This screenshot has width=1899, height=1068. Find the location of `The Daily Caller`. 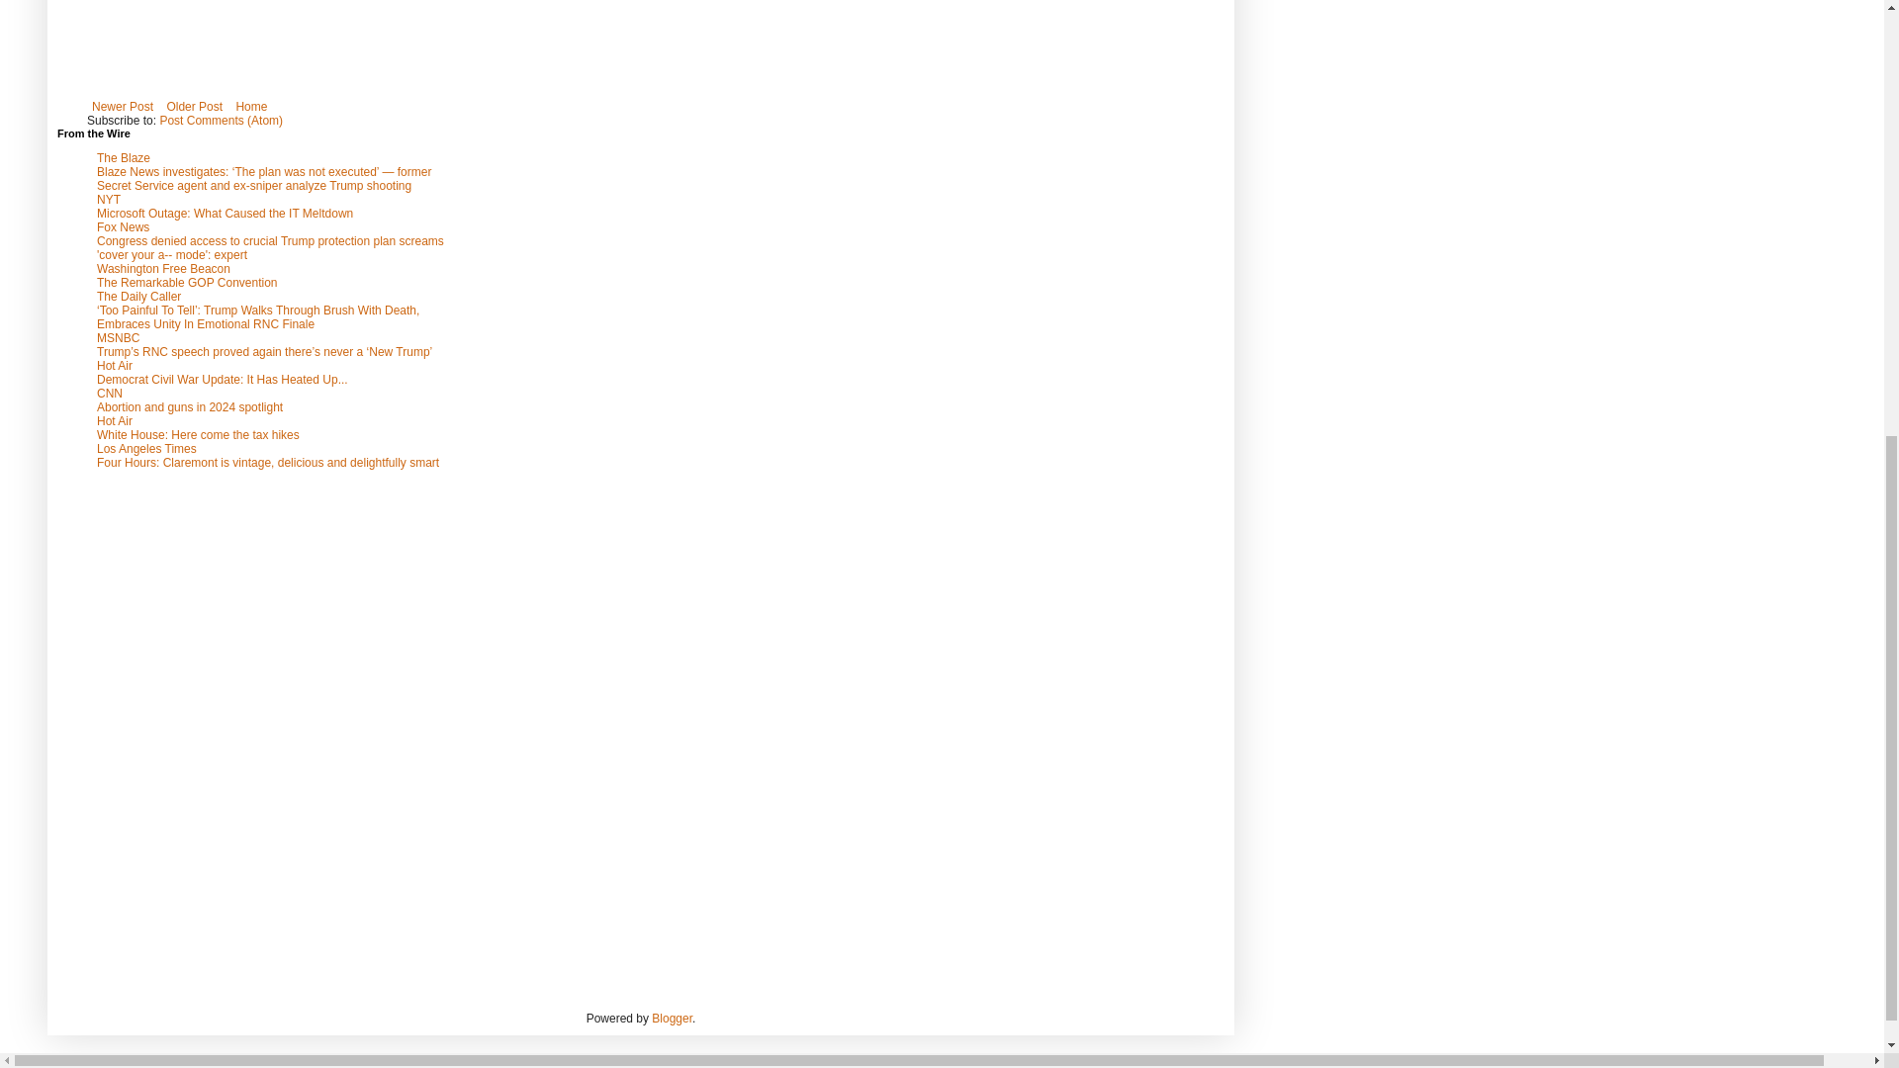

The Daily Caller is located at coordinates (138, 296).